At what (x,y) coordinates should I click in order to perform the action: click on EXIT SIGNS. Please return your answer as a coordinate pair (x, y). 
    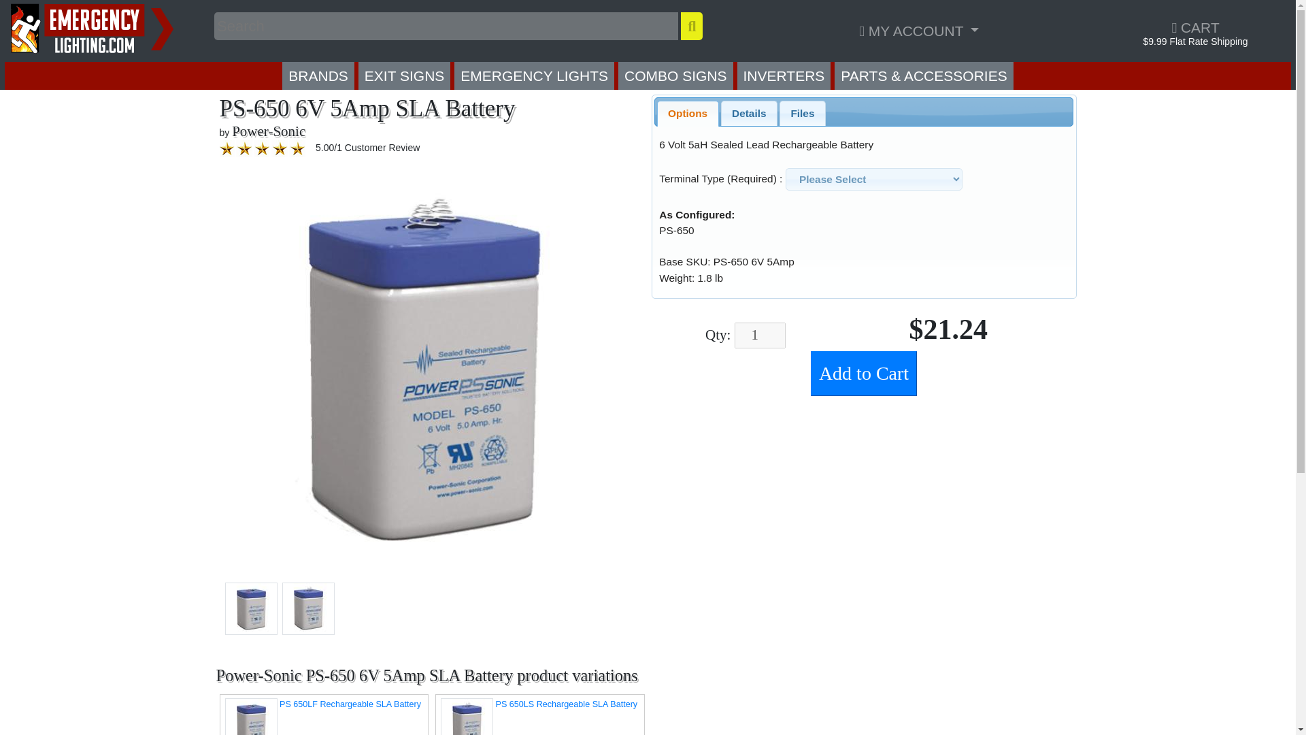
    Looking at the image, I should click on (404, 75).